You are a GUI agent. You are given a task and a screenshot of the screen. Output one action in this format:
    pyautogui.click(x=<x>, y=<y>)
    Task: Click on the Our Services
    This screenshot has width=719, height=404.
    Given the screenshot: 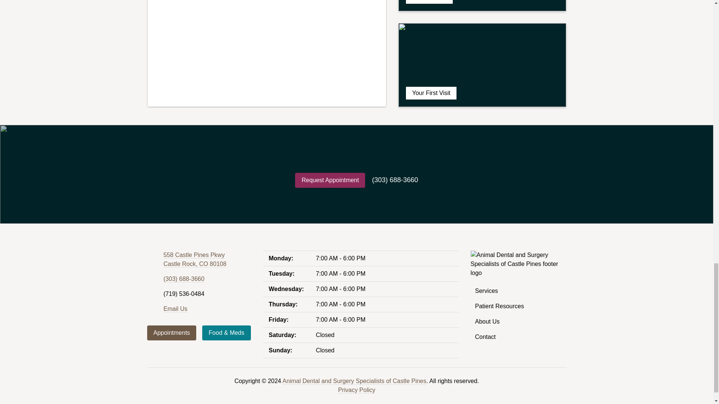 What is the action you would take?
    pyautogui.click(x=172, y=333)
    